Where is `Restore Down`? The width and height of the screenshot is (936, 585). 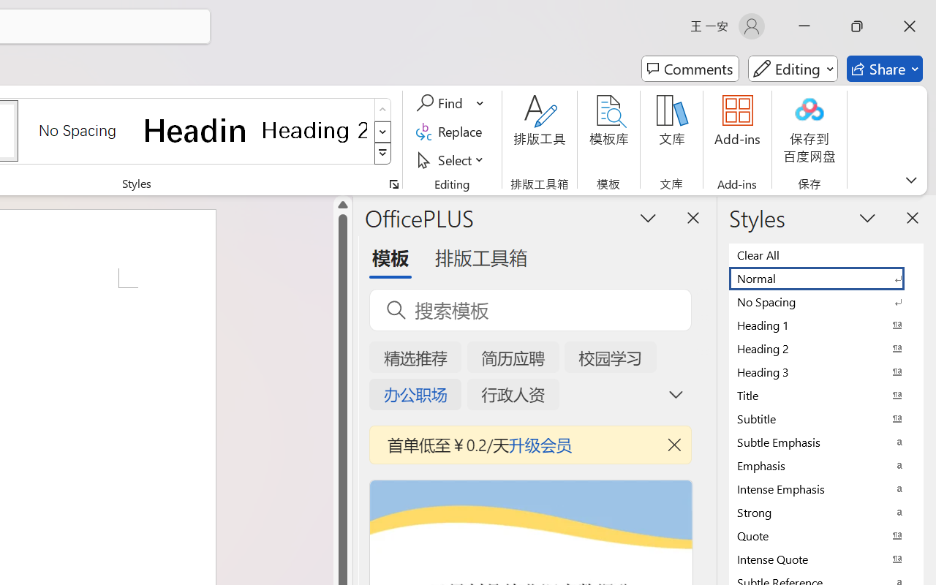
Restore Down is located at coordinates (857, 26).